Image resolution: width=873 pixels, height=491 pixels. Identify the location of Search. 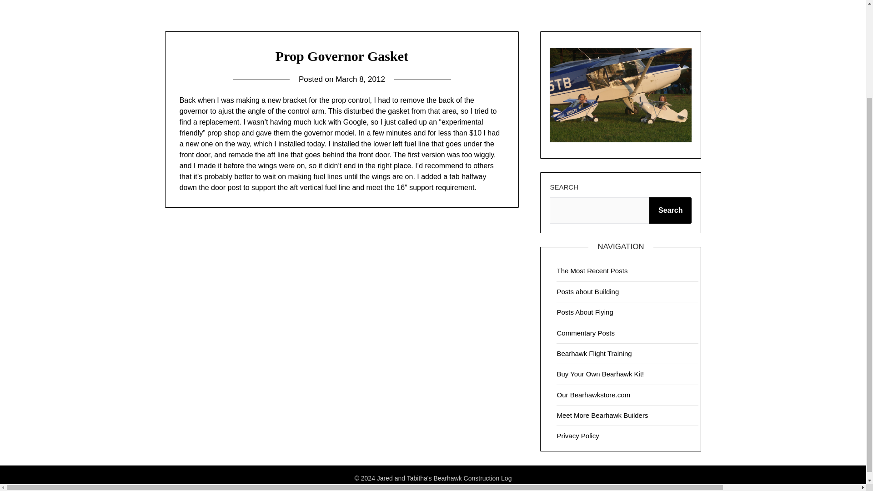
(670, 210).